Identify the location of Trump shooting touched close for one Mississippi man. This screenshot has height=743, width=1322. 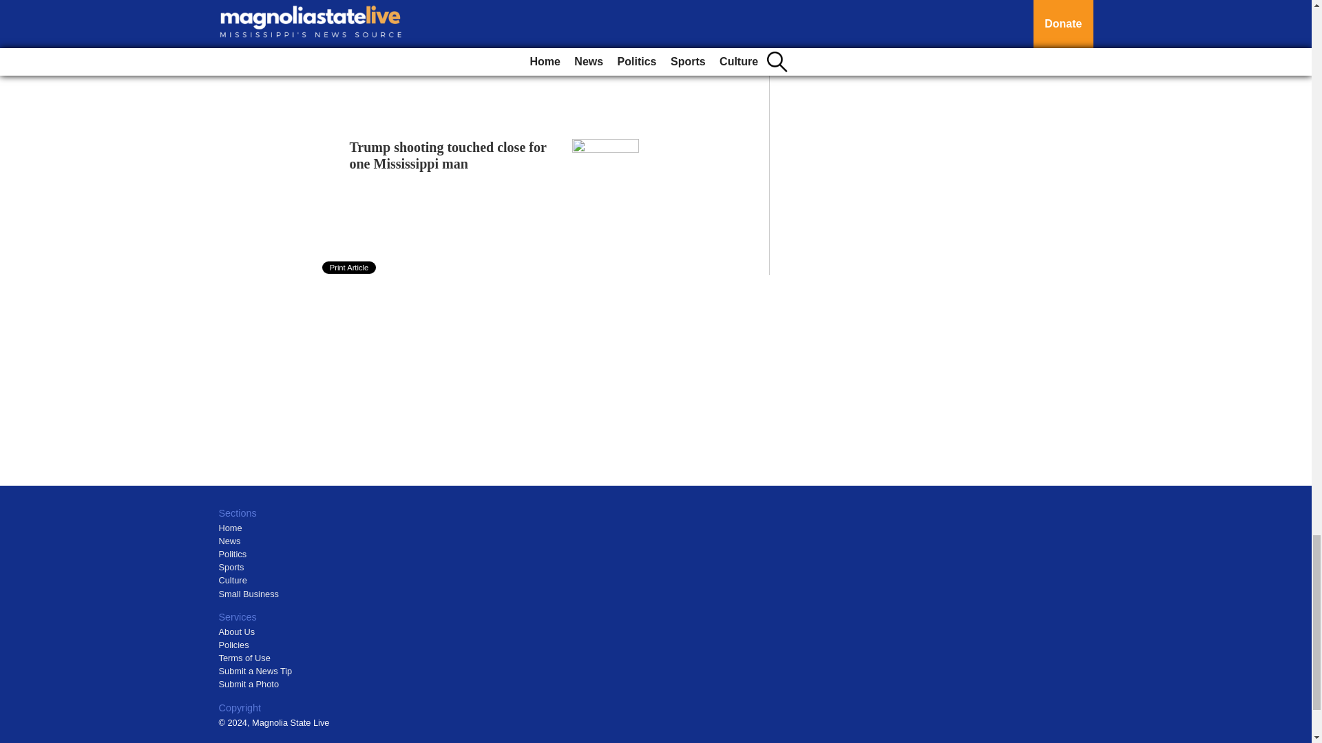
(448, 155).